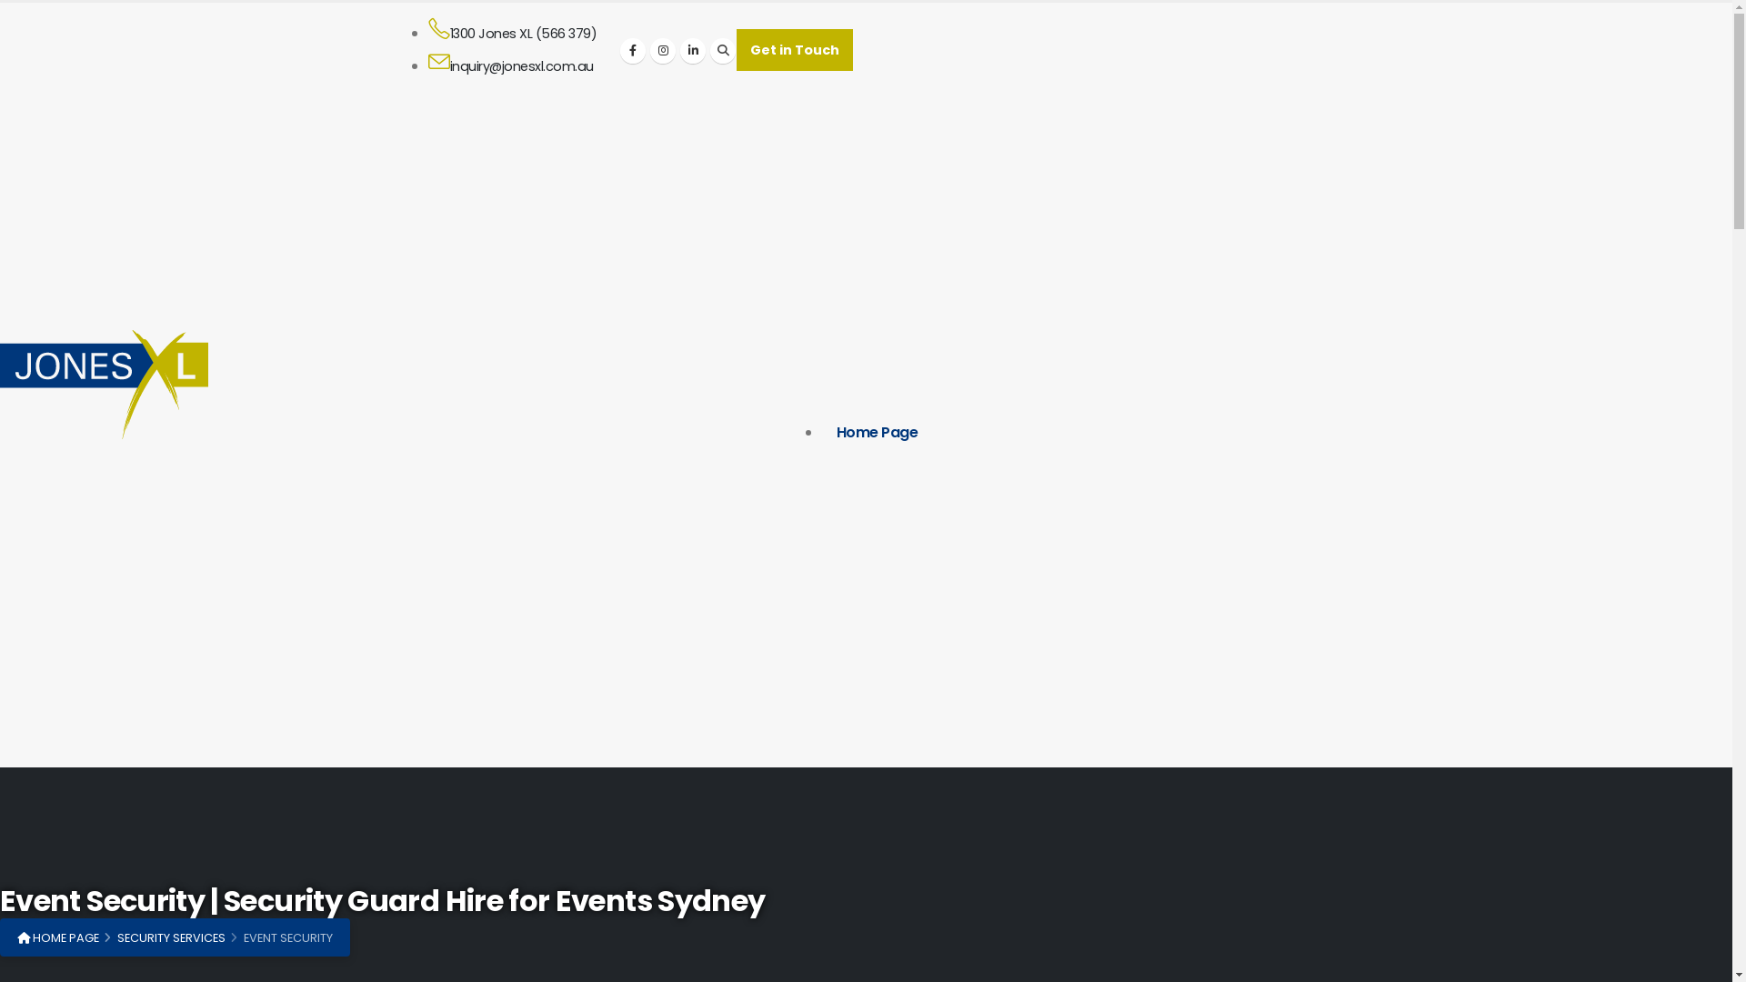 Image resolution: width=1746 pixels, height=982 pixels. Describe the element at coordinates (527, 66) in the screenshot. I see `inquiry@jonesxl.com.au` at that location.